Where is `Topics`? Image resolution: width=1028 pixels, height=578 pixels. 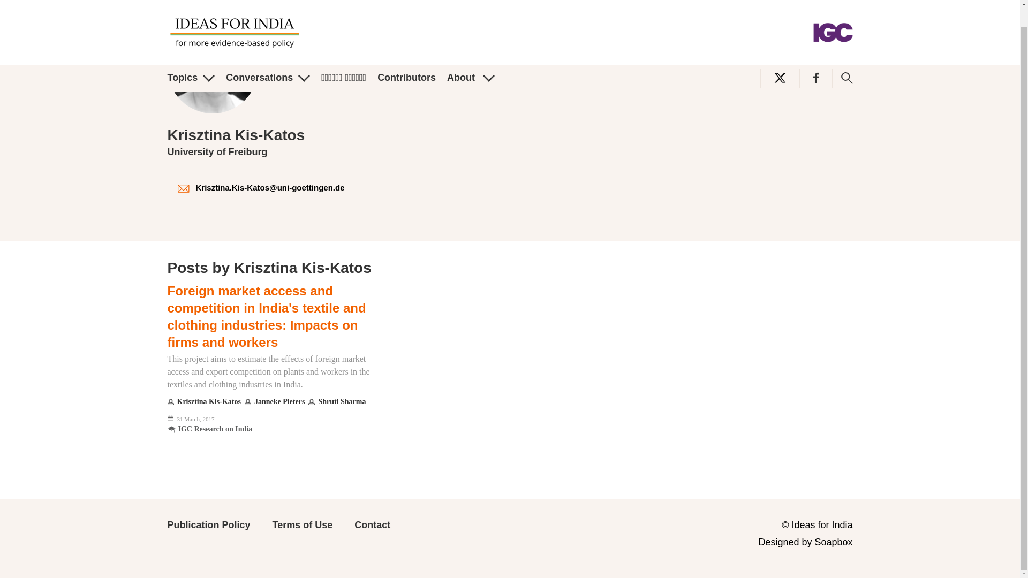
Topics is located at coordinates (191, 58).